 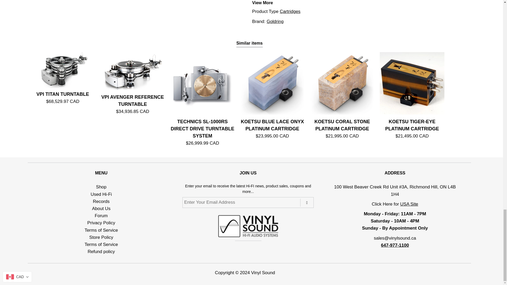 What do you see at coordinates (412, 83) in the screenshot?
I see `KOETSU TIGER-EYE PLATINUM CARTRIDGE` at bounding box center [412, 83].